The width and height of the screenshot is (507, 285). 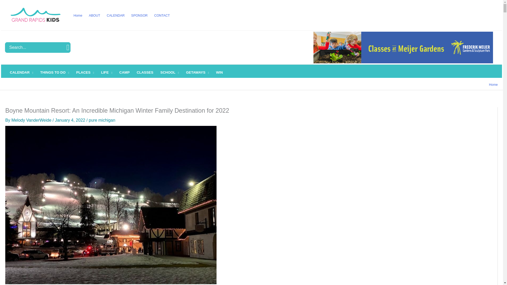 What do you see at coordinates (21, 72) in the screenshot?
I see `CALENDAR` at bounding box center [21, 72].